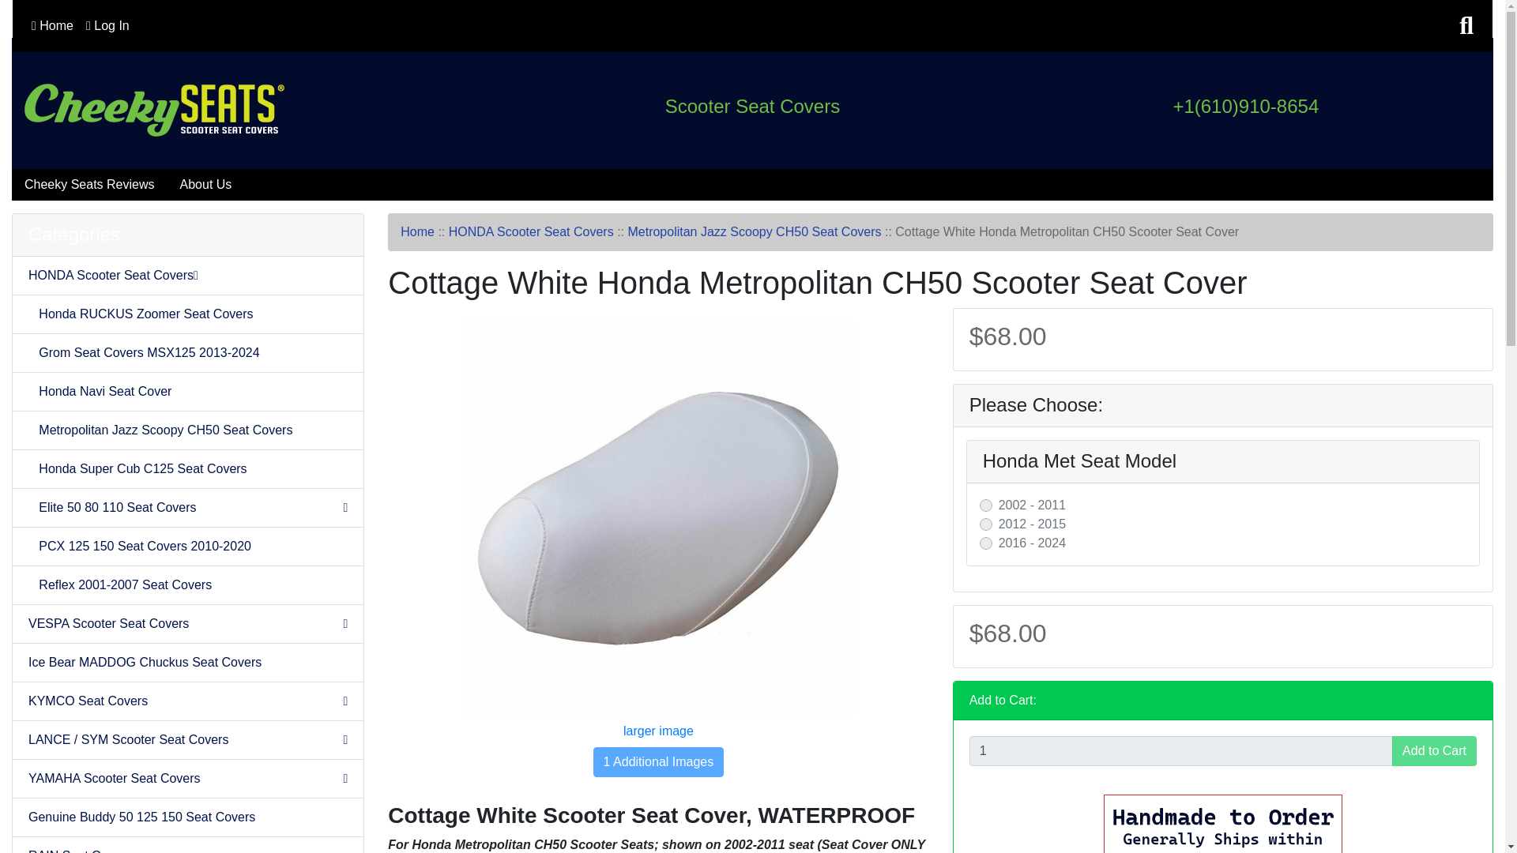  What do you see at coordinates (188, 508) in the screenshot?
I see `   Elite 50 80 110 Seat Covers` at bounding box center [188, 508].